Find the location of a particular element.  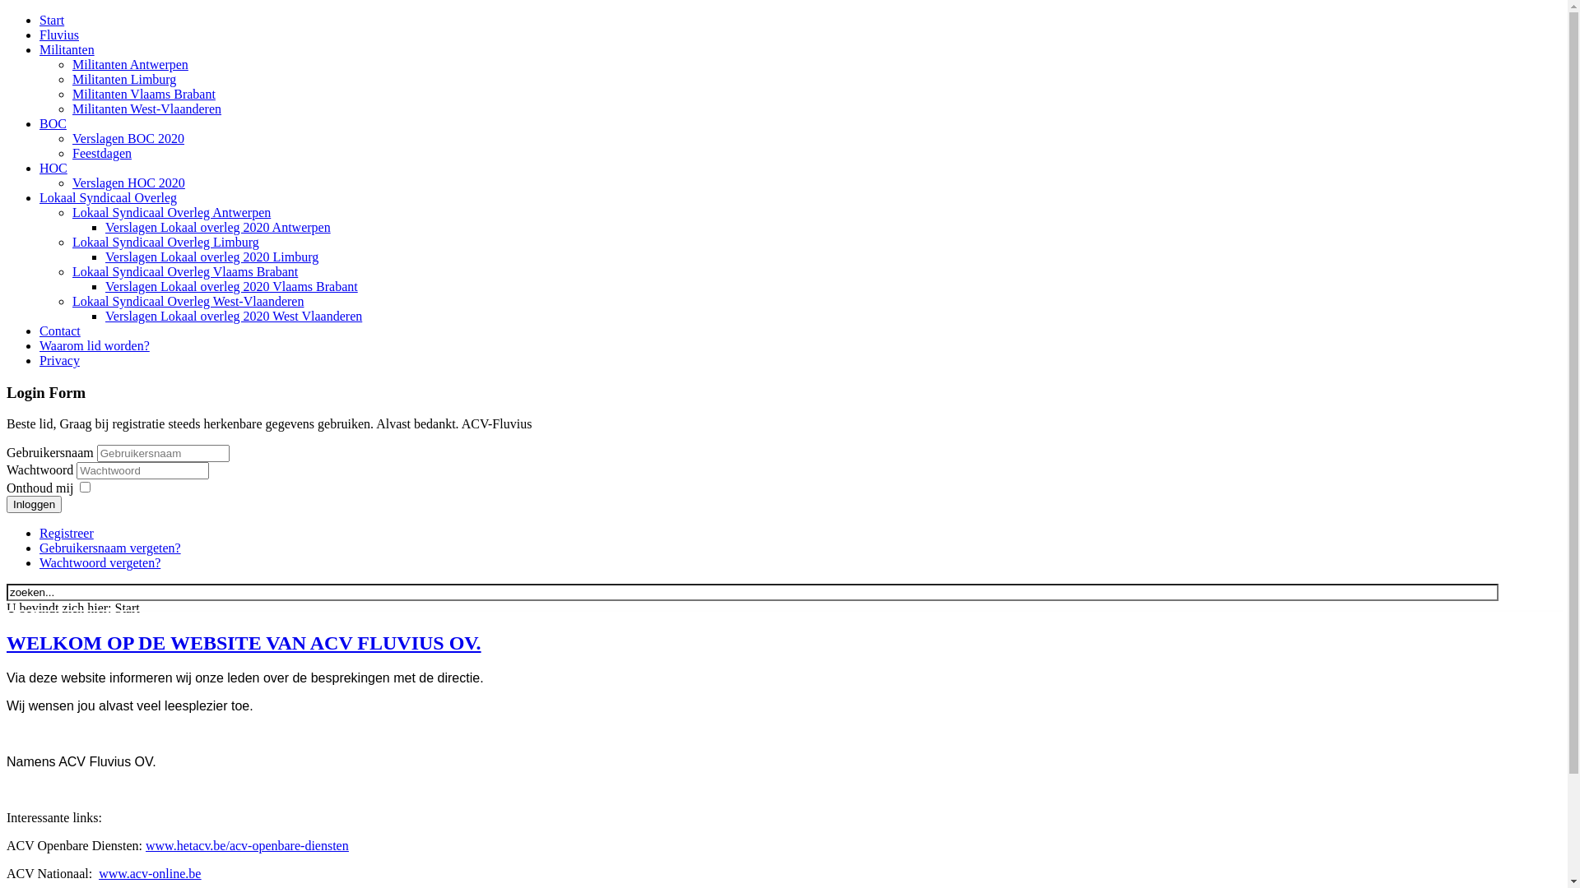

Lokaal Syndicaal Overleg Antwerpen is located at coordinates (171, 212).